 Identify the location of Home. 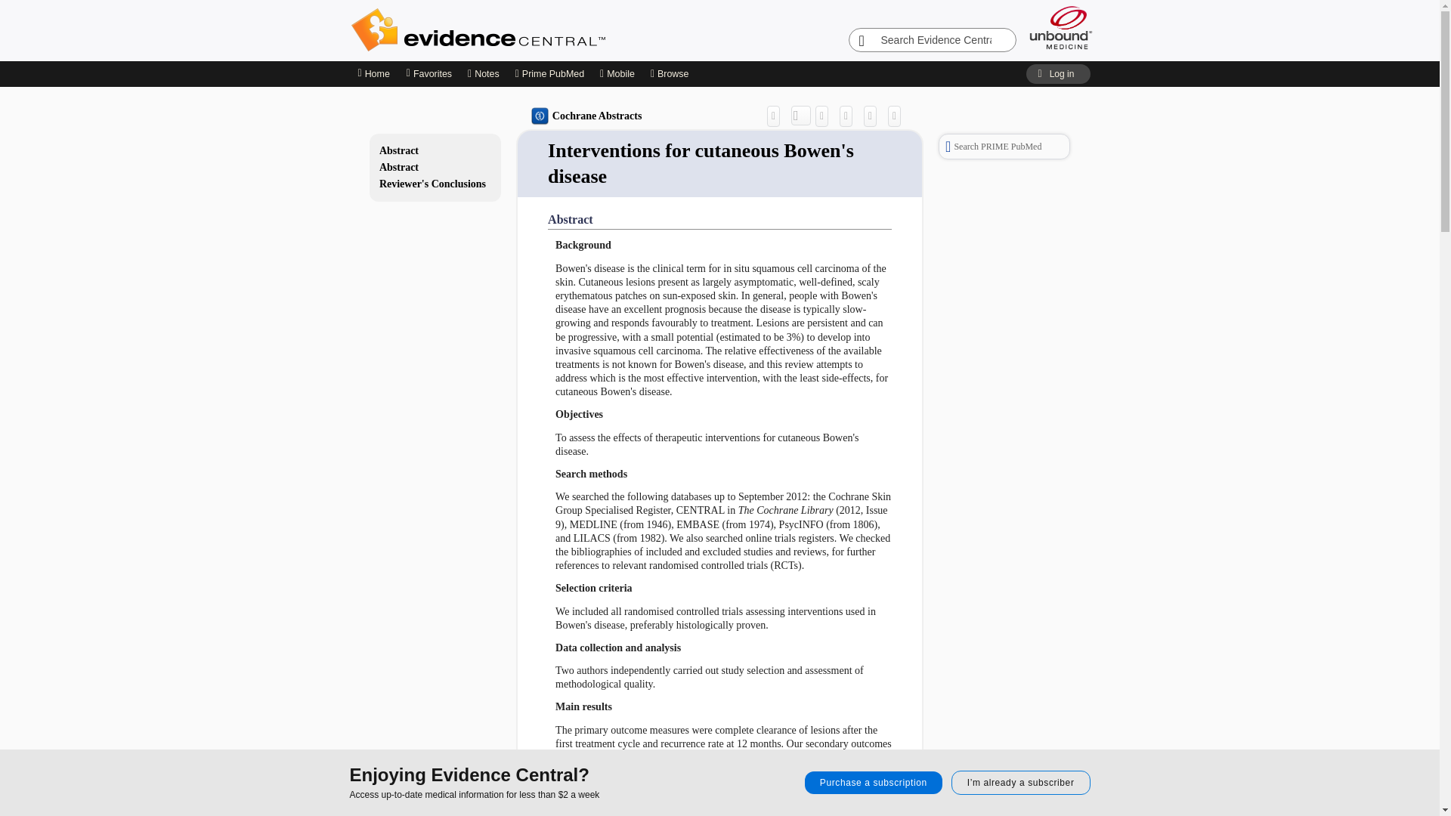
(374, 74).